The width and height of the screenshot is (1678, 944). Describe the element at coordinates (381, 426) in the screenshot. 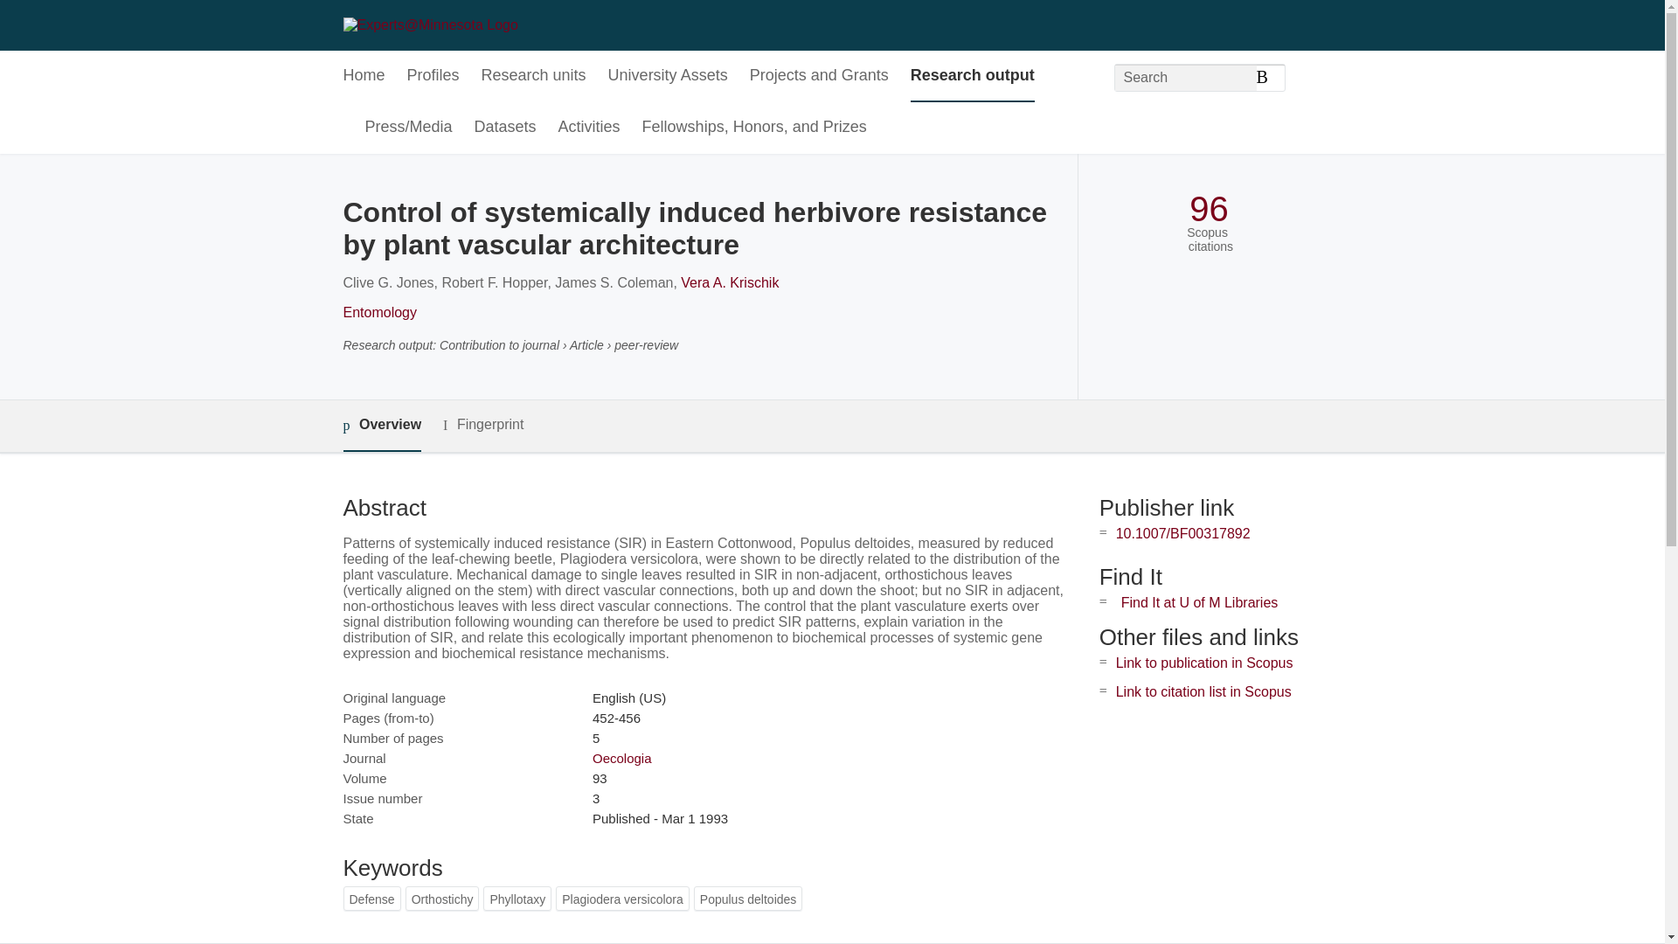

I see `Overview` at that location.